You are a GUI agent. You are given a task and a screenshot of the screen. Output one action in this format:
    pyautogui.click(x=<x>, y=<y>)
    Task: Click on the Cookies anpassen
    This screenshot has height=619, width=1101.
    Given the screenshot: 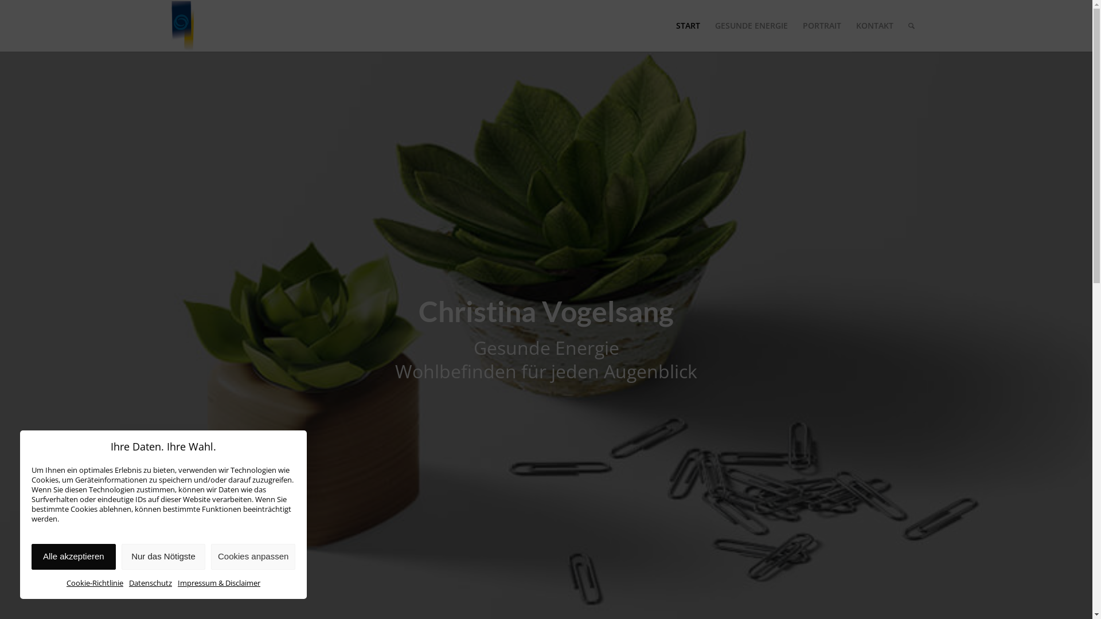 What is the action you would take?
    pyautogui.click(x=253, y=557)
    